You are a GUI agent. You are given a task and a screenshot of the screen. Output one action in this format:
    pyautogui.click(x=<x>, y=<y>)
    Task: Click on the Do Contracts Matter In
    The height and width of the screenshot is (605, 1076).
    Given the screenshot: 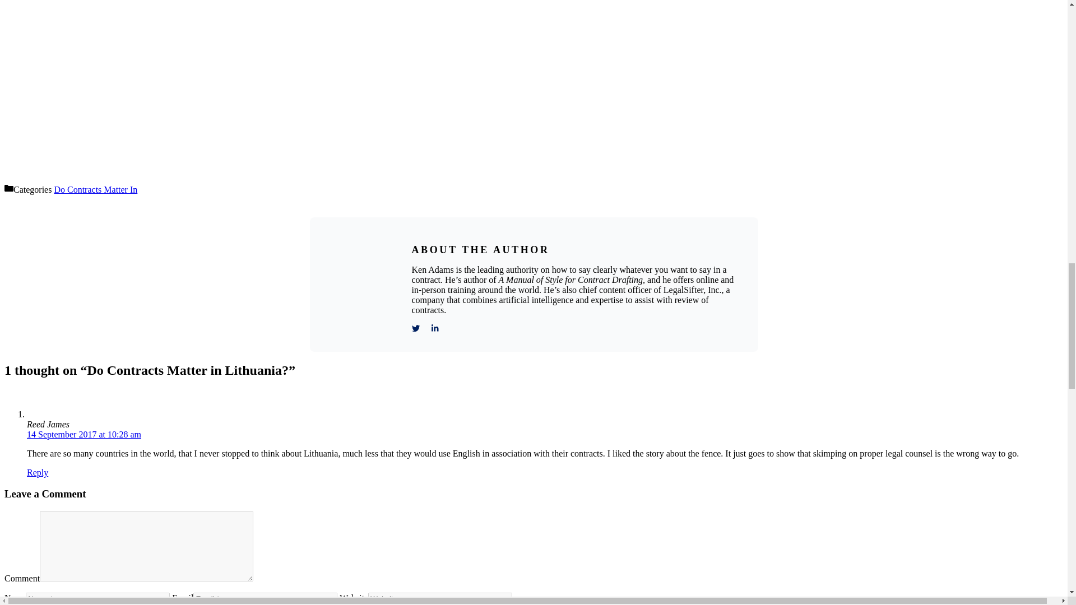 What is the action you would take?
    pyautogui.click(x=95, y=189)
    